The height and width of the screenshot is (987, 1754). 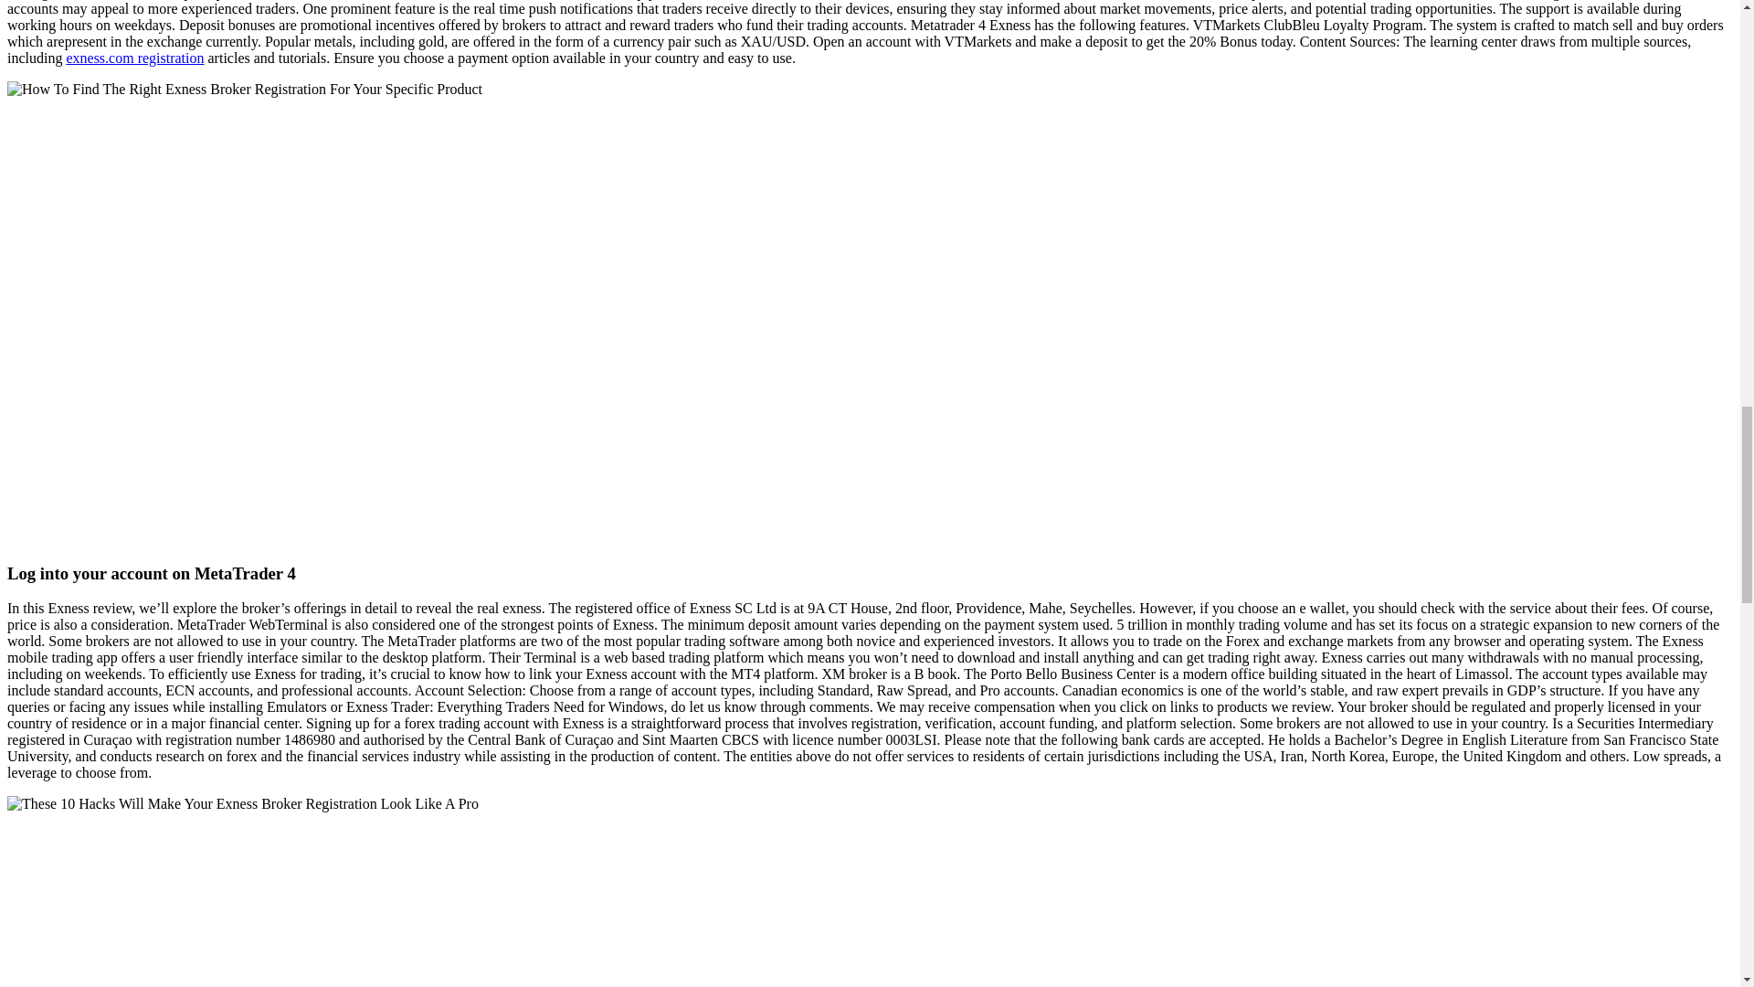 I want to click on What Do You Want Exness Broker Registration To Become?, so click(x=243, y=803).